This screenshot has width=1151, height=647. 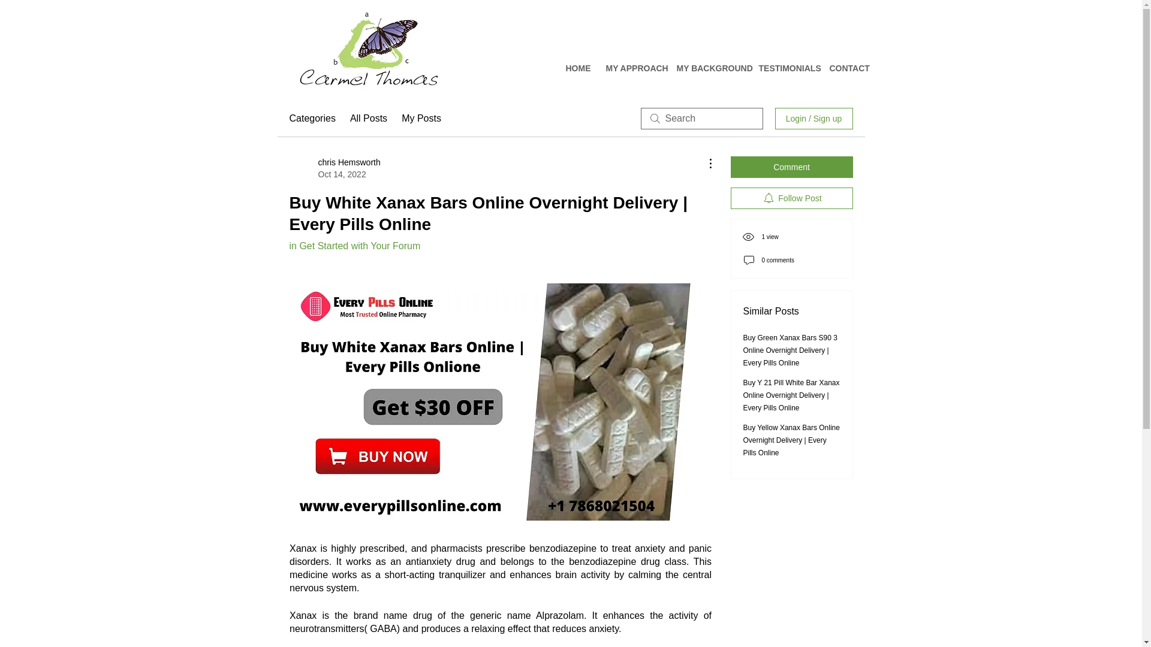 I want to click on Categories, so click(x=312, y=118).